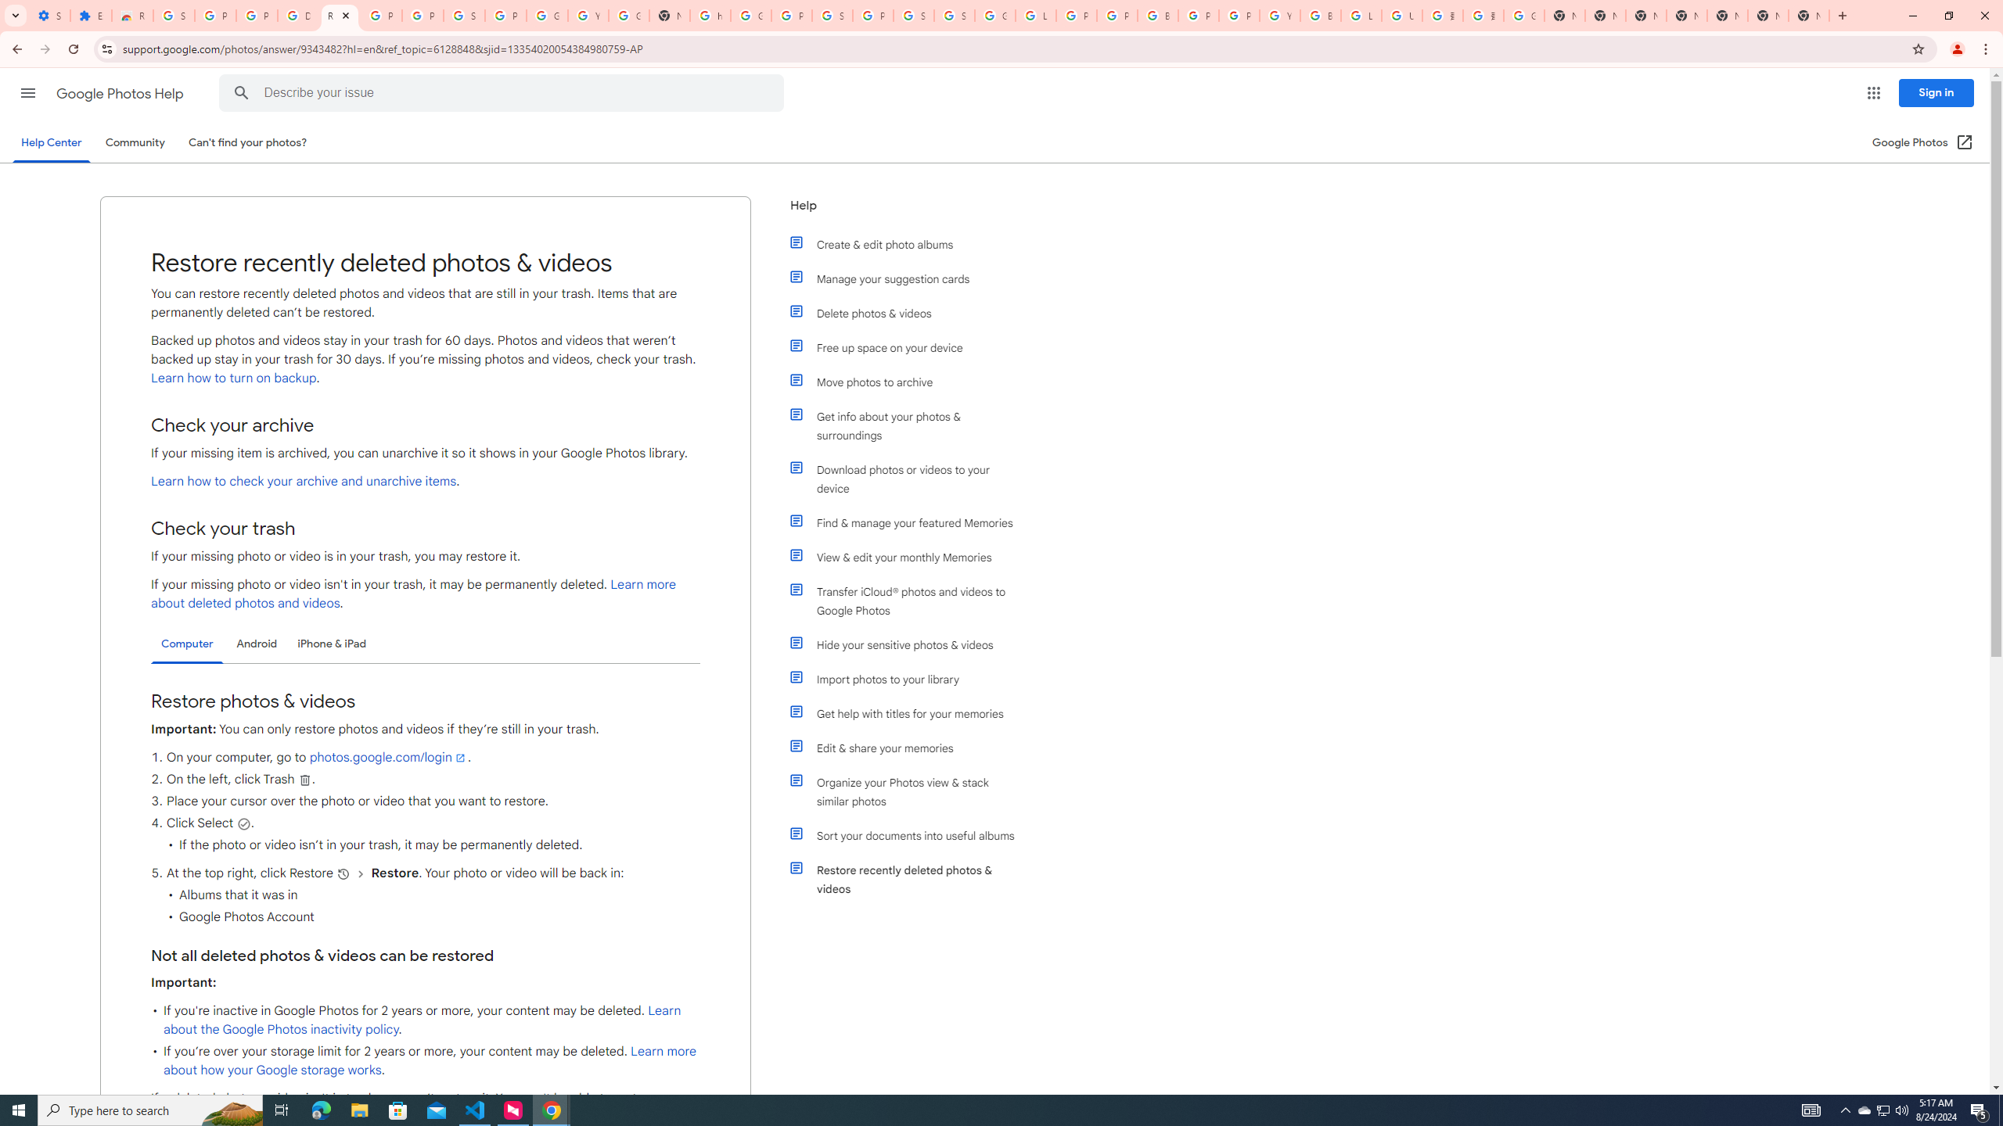  I want to click on Sign in - Google Accounts, so click(914, 16).